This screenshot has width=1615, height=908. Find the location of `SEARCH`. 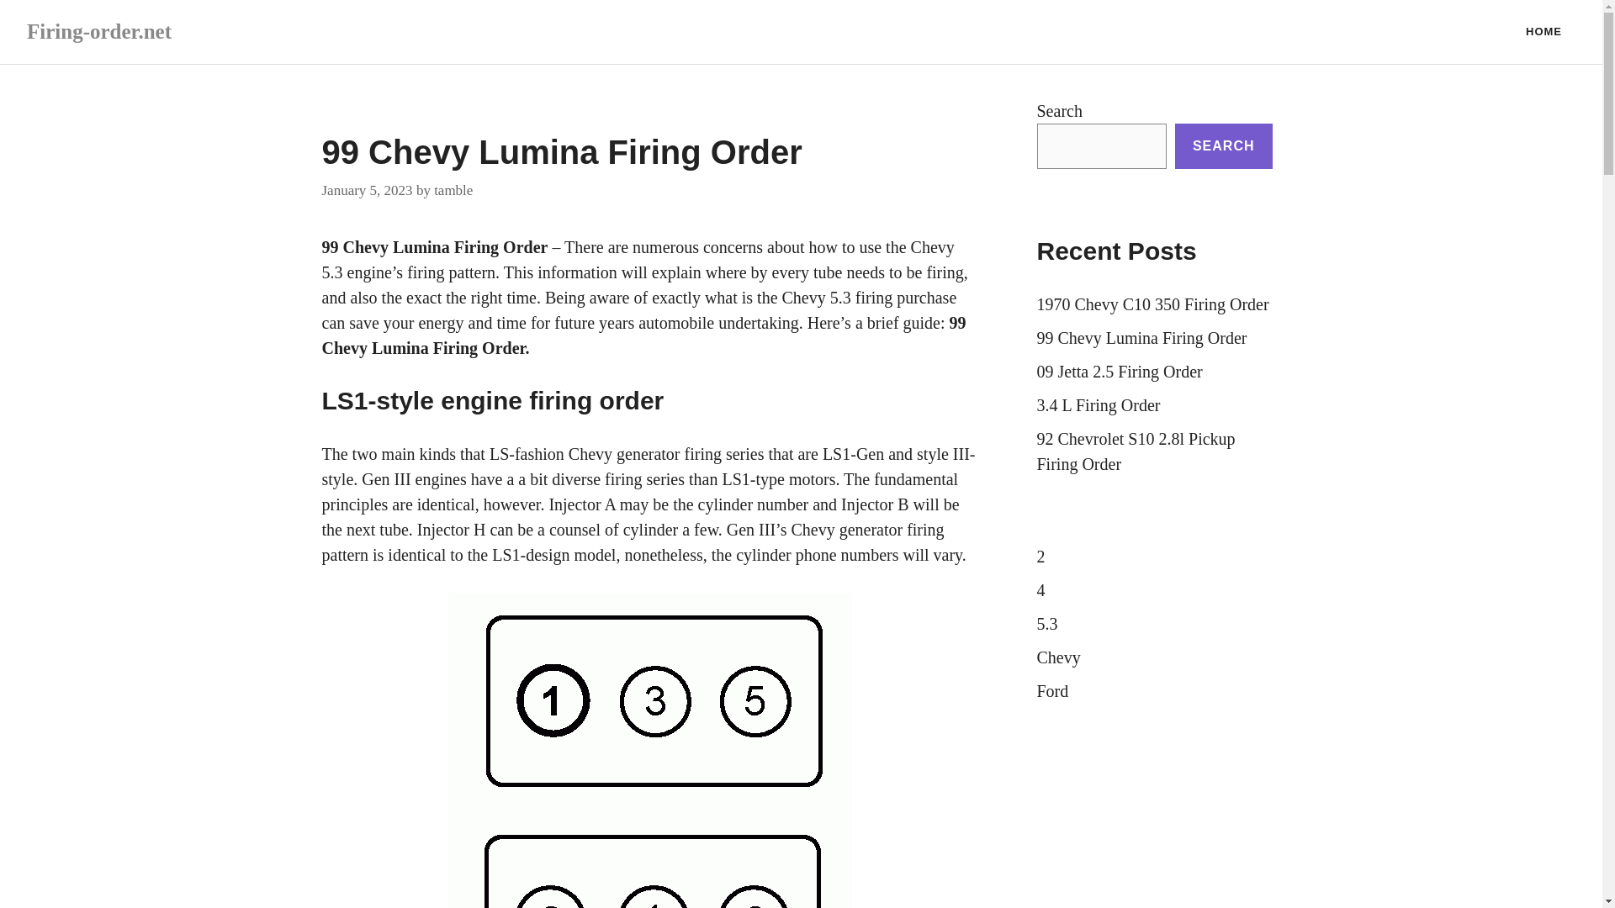

SEARCH is located at coordinates (1223, 145).